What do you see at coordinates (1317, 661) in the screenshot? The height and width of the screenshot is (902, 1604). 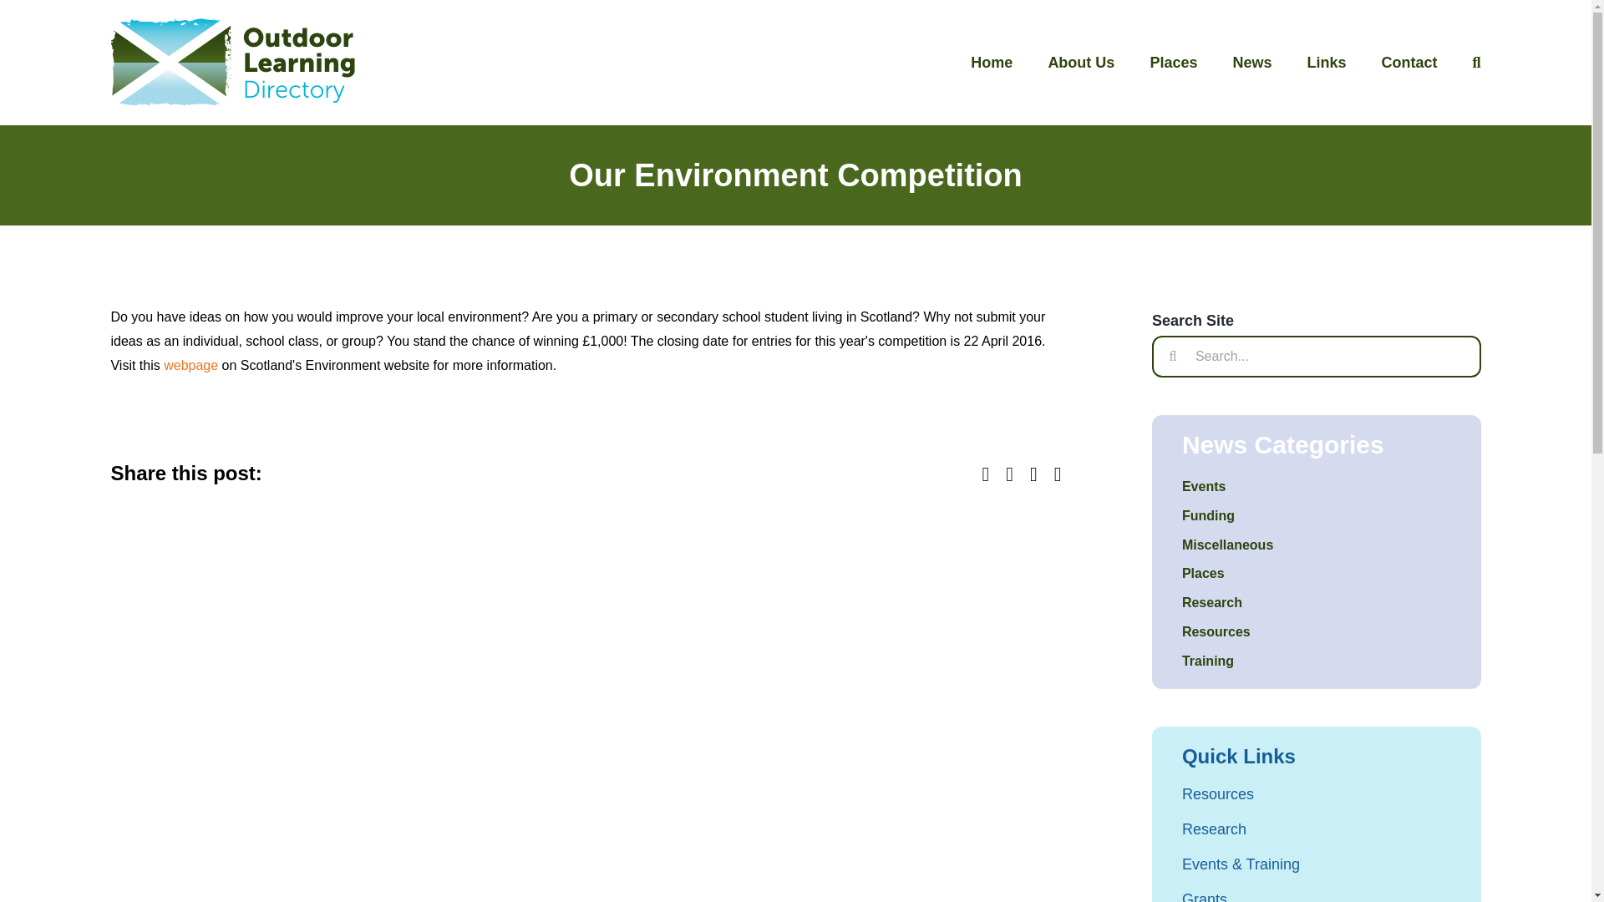 I see `Training` at bounding box center [1317, 661].